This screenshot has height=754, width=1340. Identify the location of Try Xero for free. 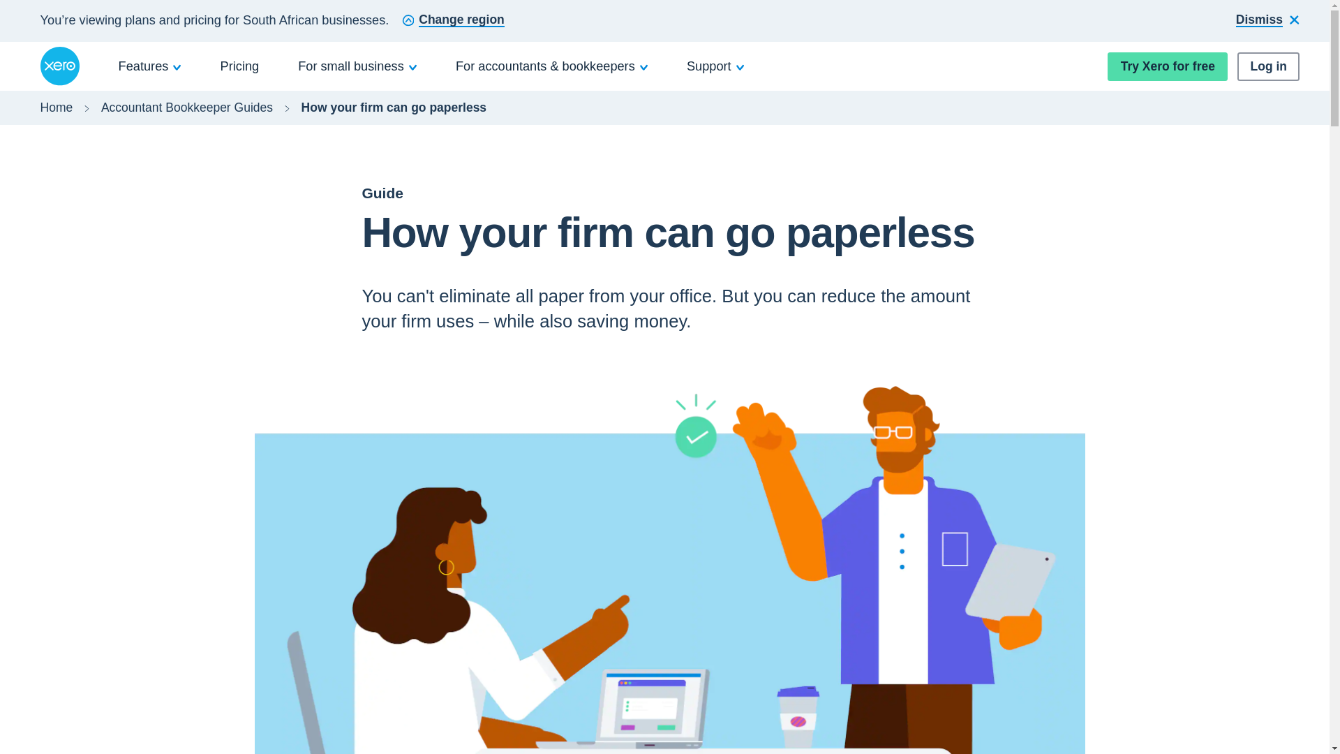
(1167, 66).